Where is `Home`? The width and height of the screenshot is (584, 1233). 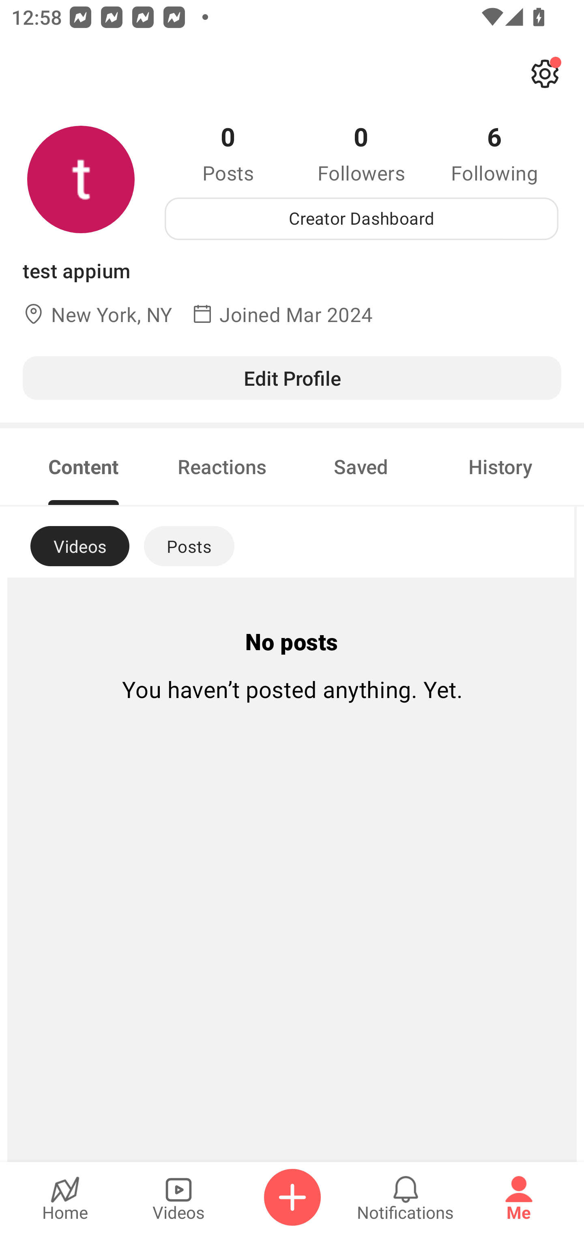
Home is located at coordinates (65, 1197).